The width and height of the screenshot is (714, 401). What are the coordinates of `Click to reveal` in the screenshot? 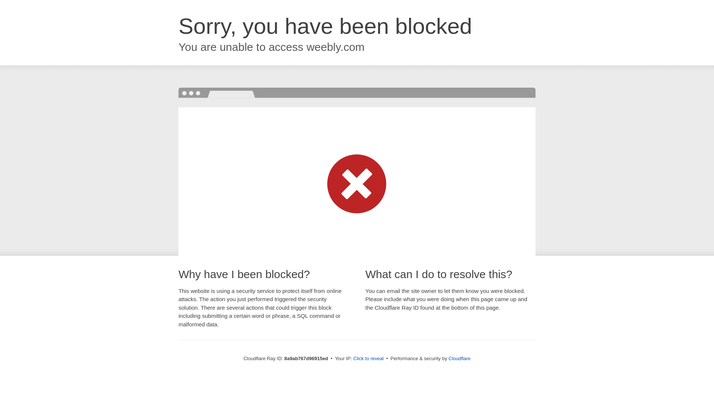 It's located at (369, 359).